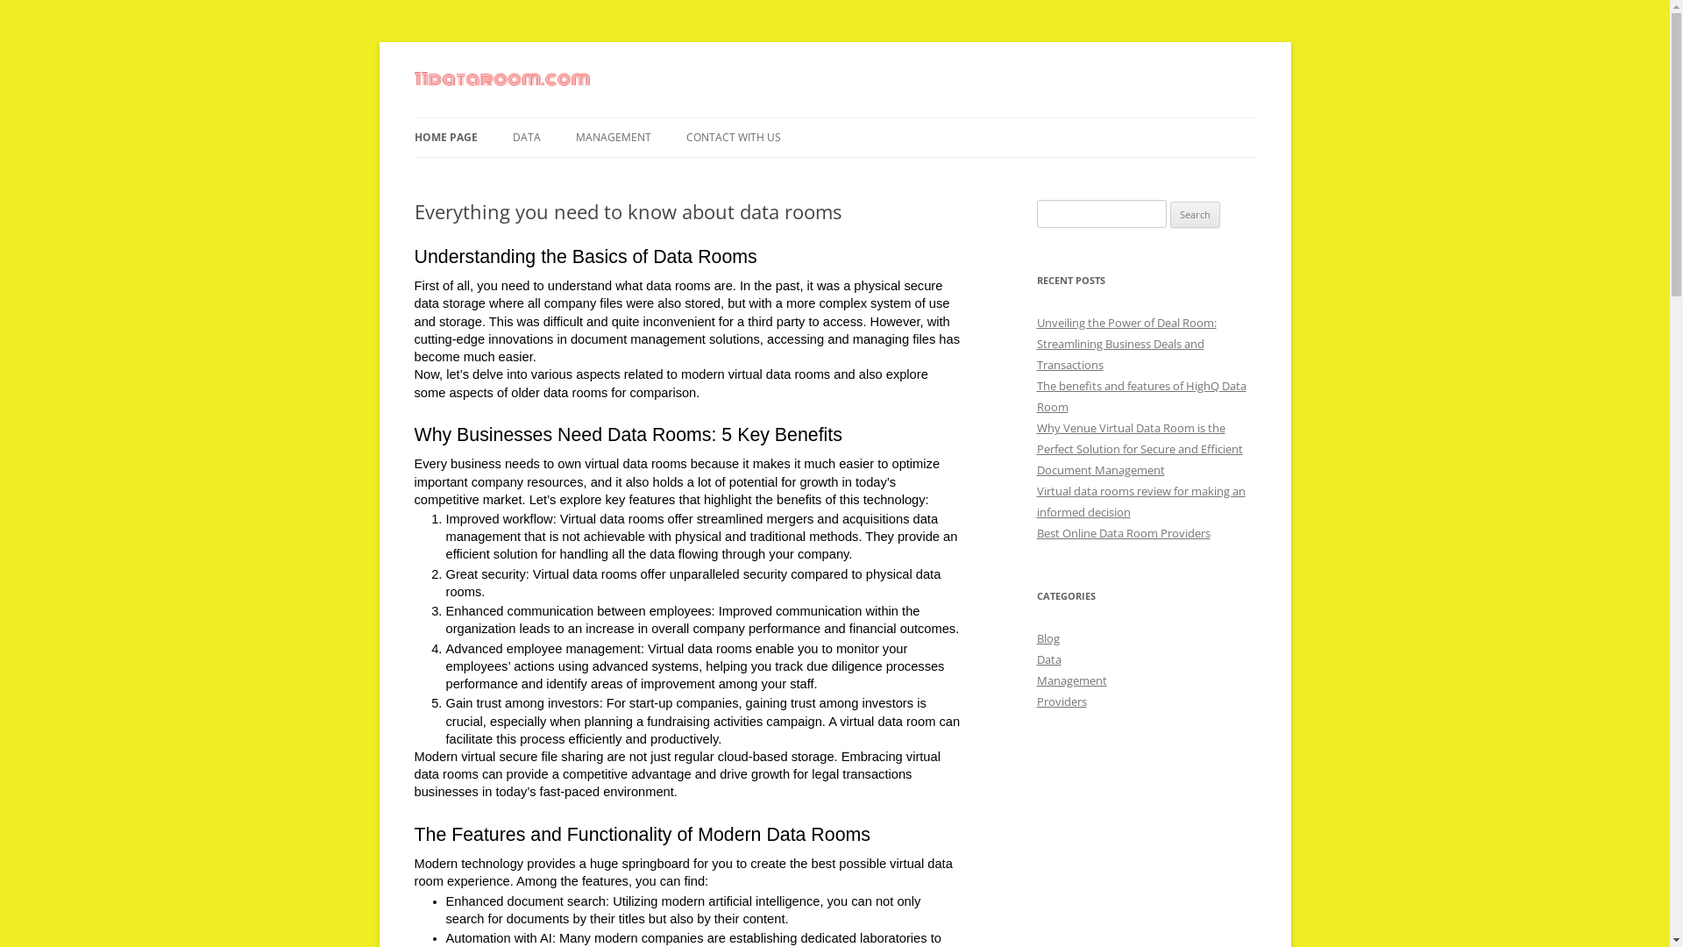 Image resolution: width=1683 pixels, height=947 pixels. I want to click on Data, so click(1048, 659).